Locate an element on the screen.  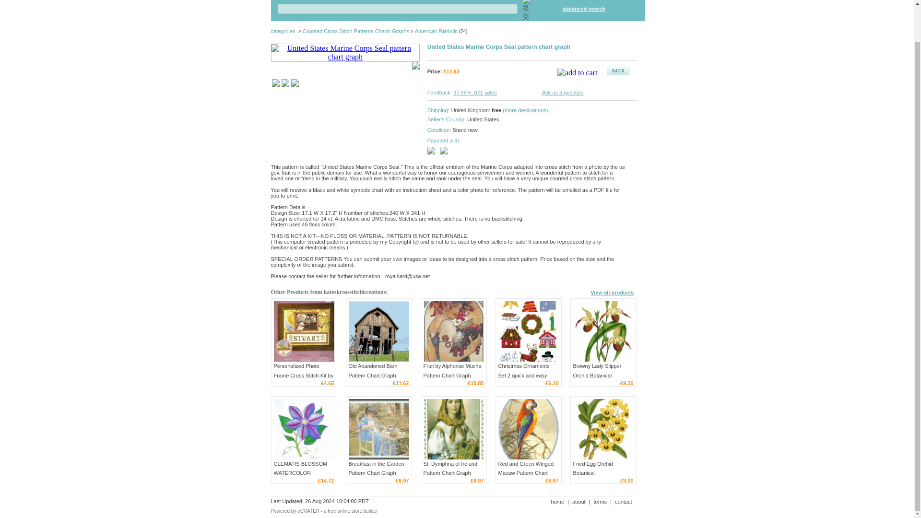
Fried Egg Orchid Botanical is located at coordinates (592, 468).